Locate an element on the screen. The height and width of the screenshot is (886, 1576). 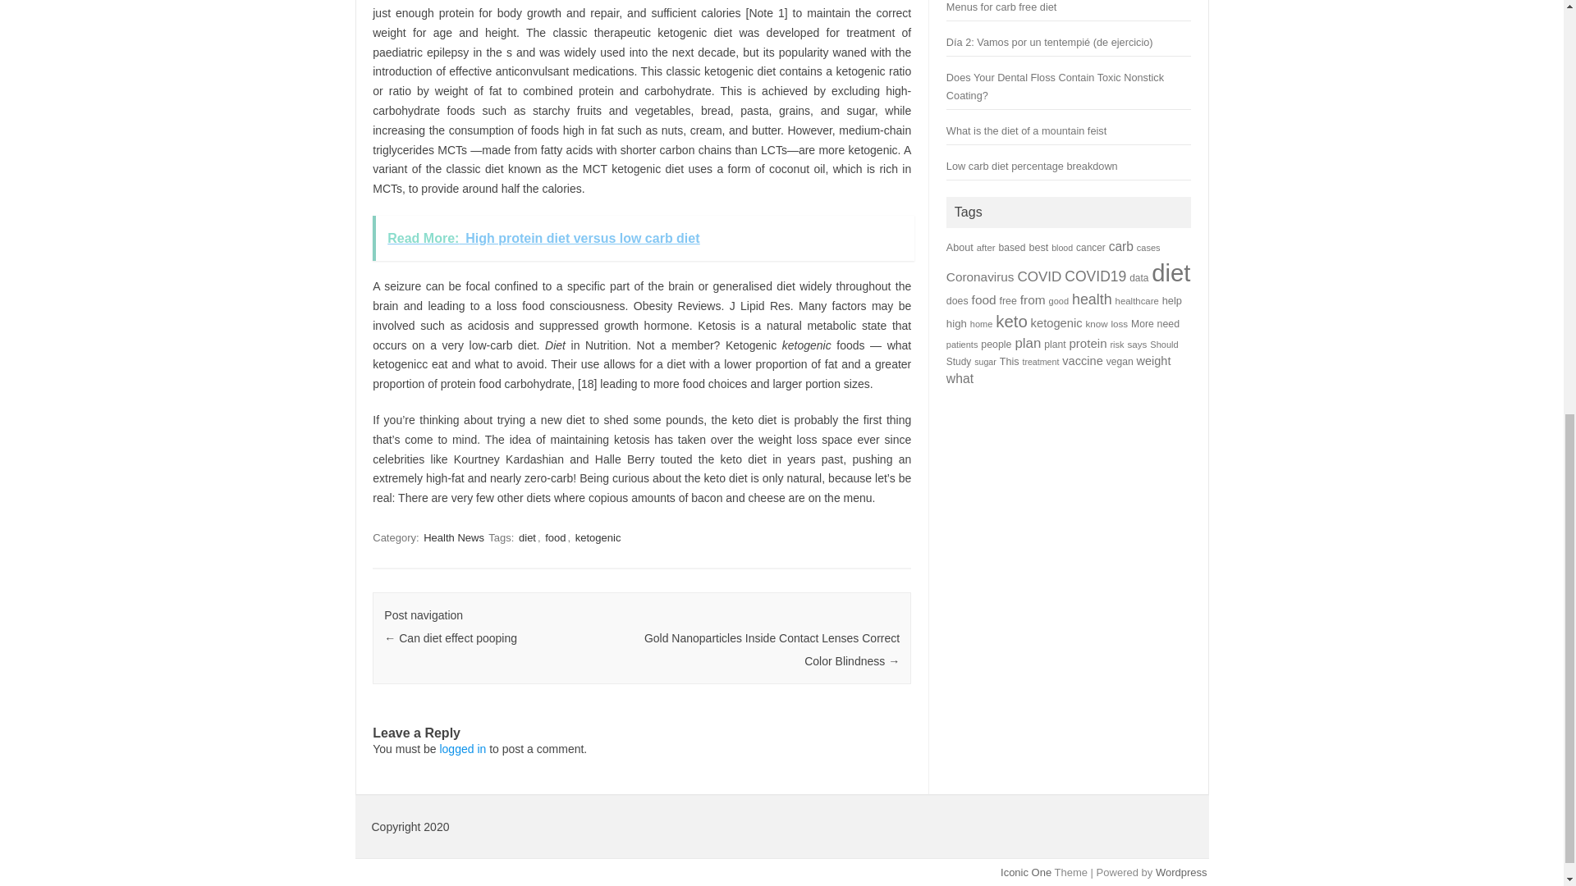
Low carb diet percentage breakdown is located at coordinates (1032, 166).